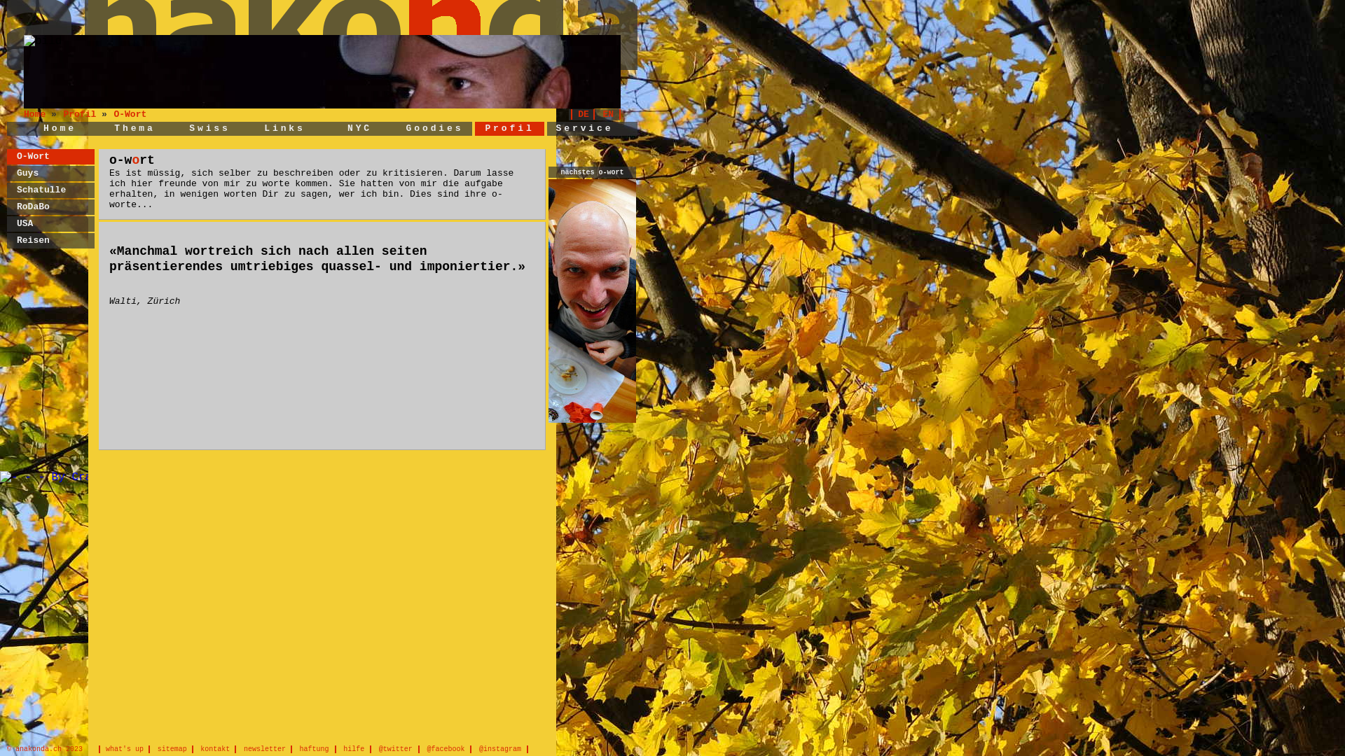  Describe the element at coordinates (125, 749) in the screenshot. I see `what's up` at that location.